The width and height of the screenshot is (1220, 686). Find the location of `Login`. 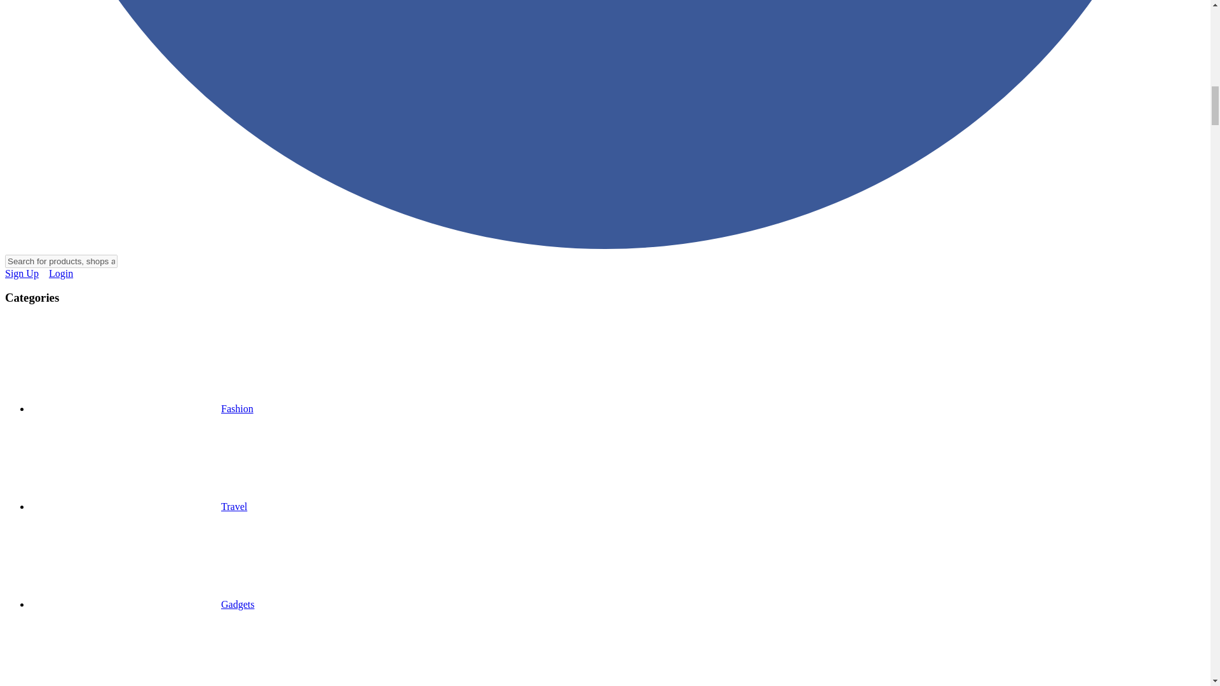

Login is located at coordinates (61, 273).